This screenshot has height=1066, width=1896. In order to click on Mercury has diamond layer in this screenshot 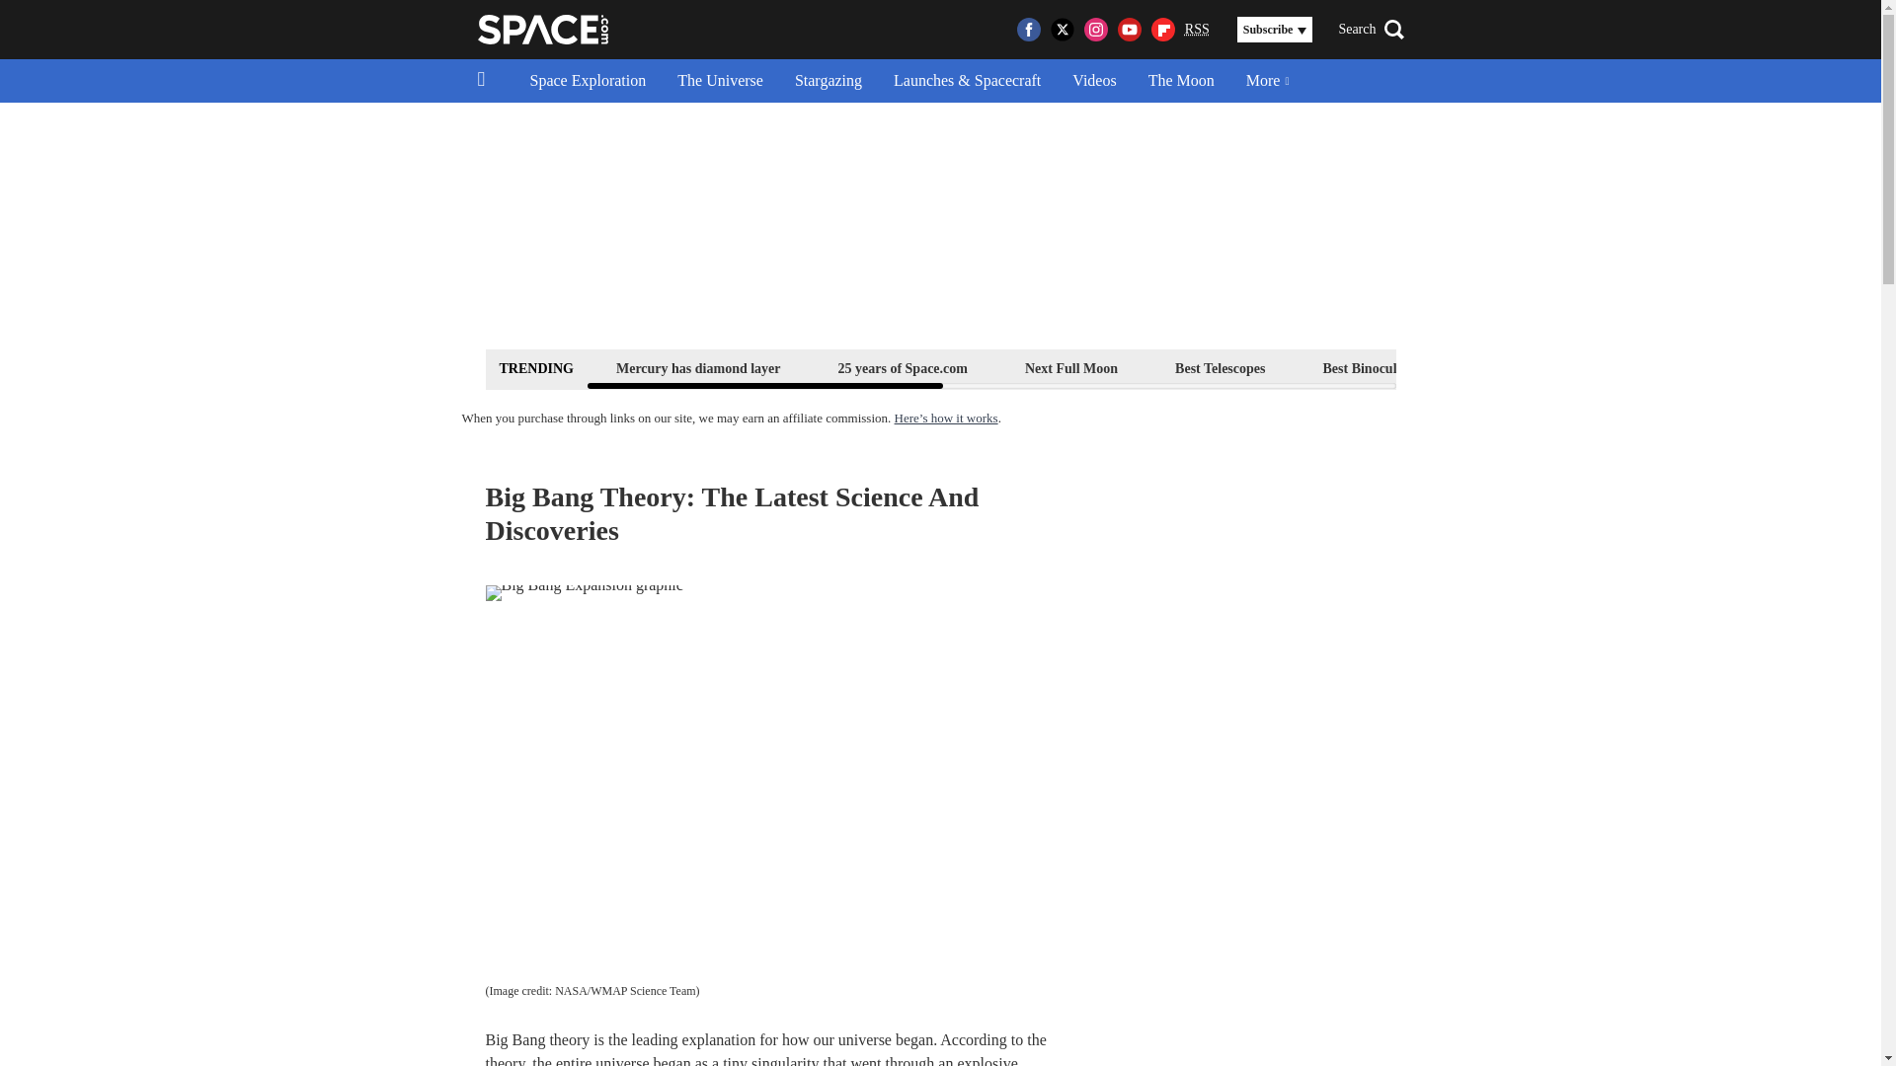, I will do `click(698, 367)`.